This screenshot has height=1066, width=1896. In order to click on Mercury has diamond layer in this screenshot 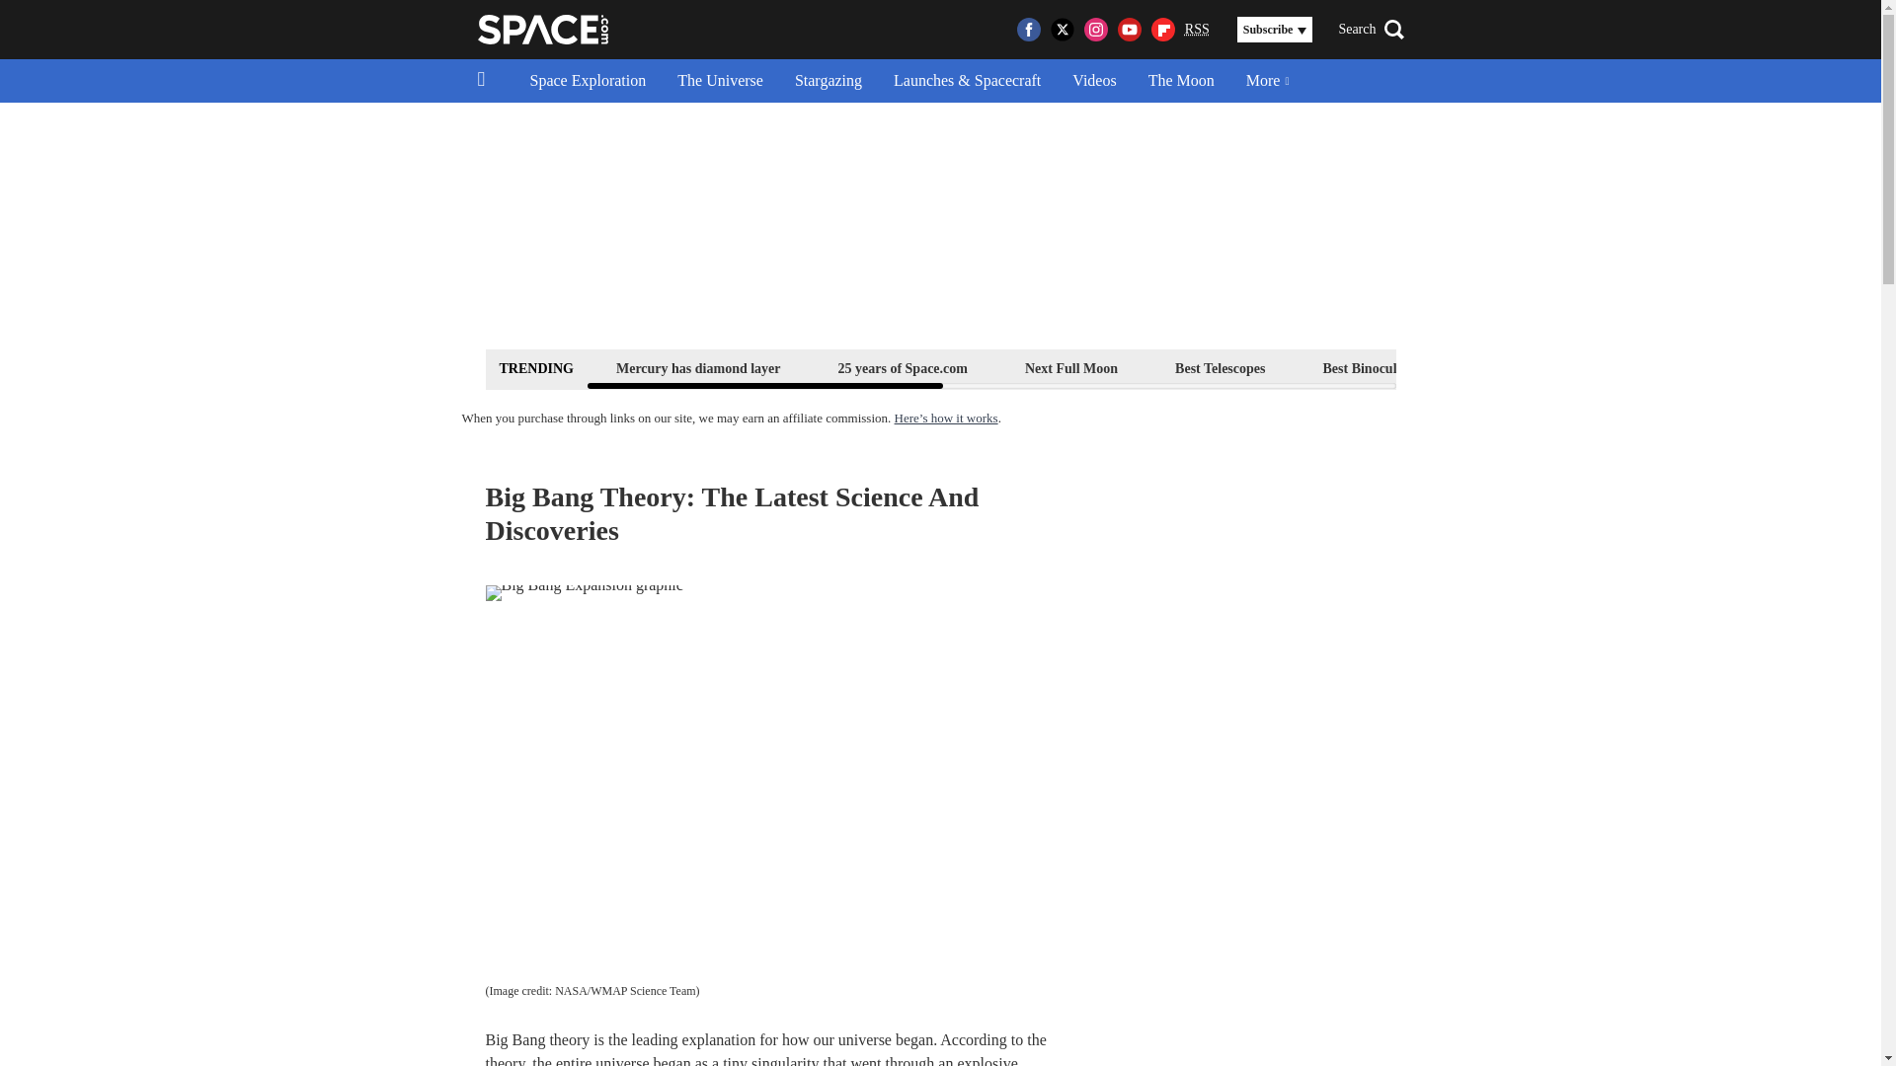, I will do `click(698, 367)`.